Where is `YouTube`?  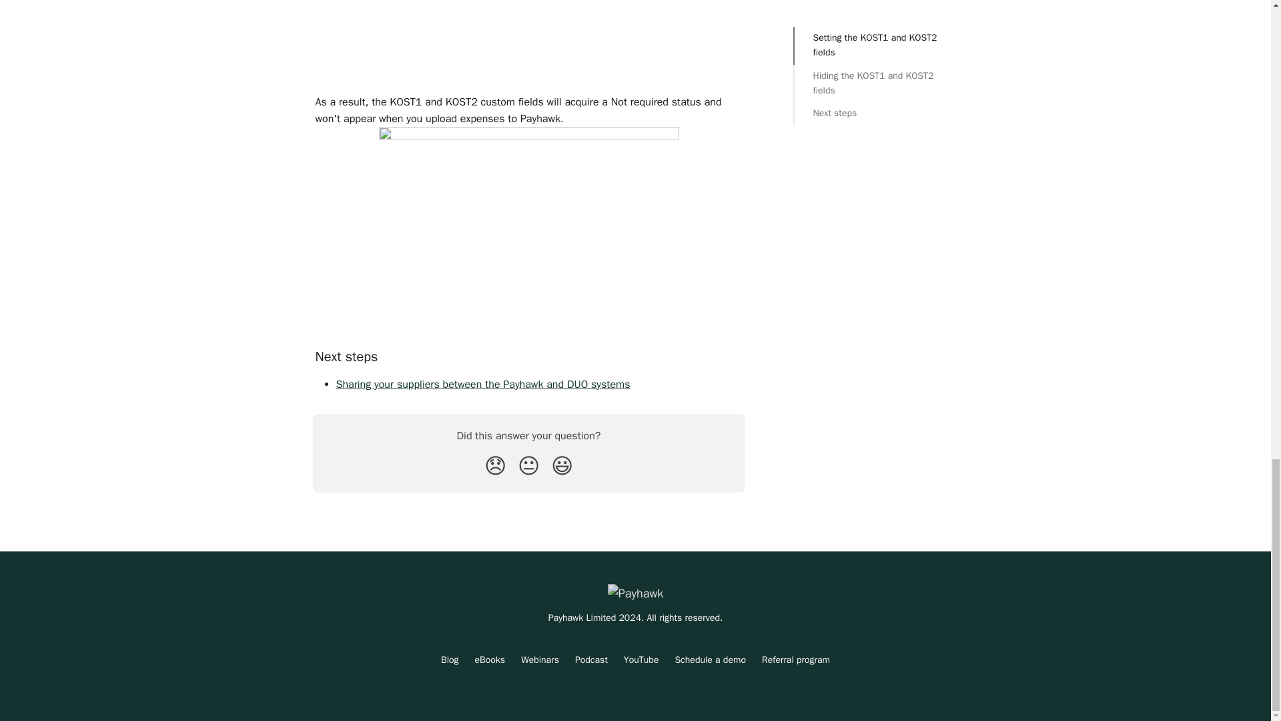 YouTube is located at coordinates (642, 660).